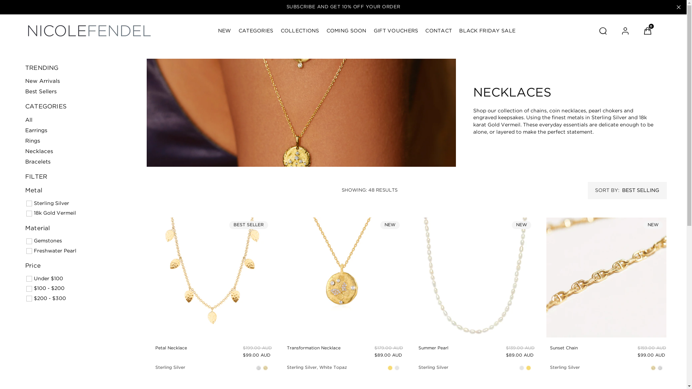 The height and width of the screenshot is (389, 692). What do you see at coordinates (660, 368) in the screenshot?
I see `hammered-SterlingSilver` at bounding box center [660, 368].